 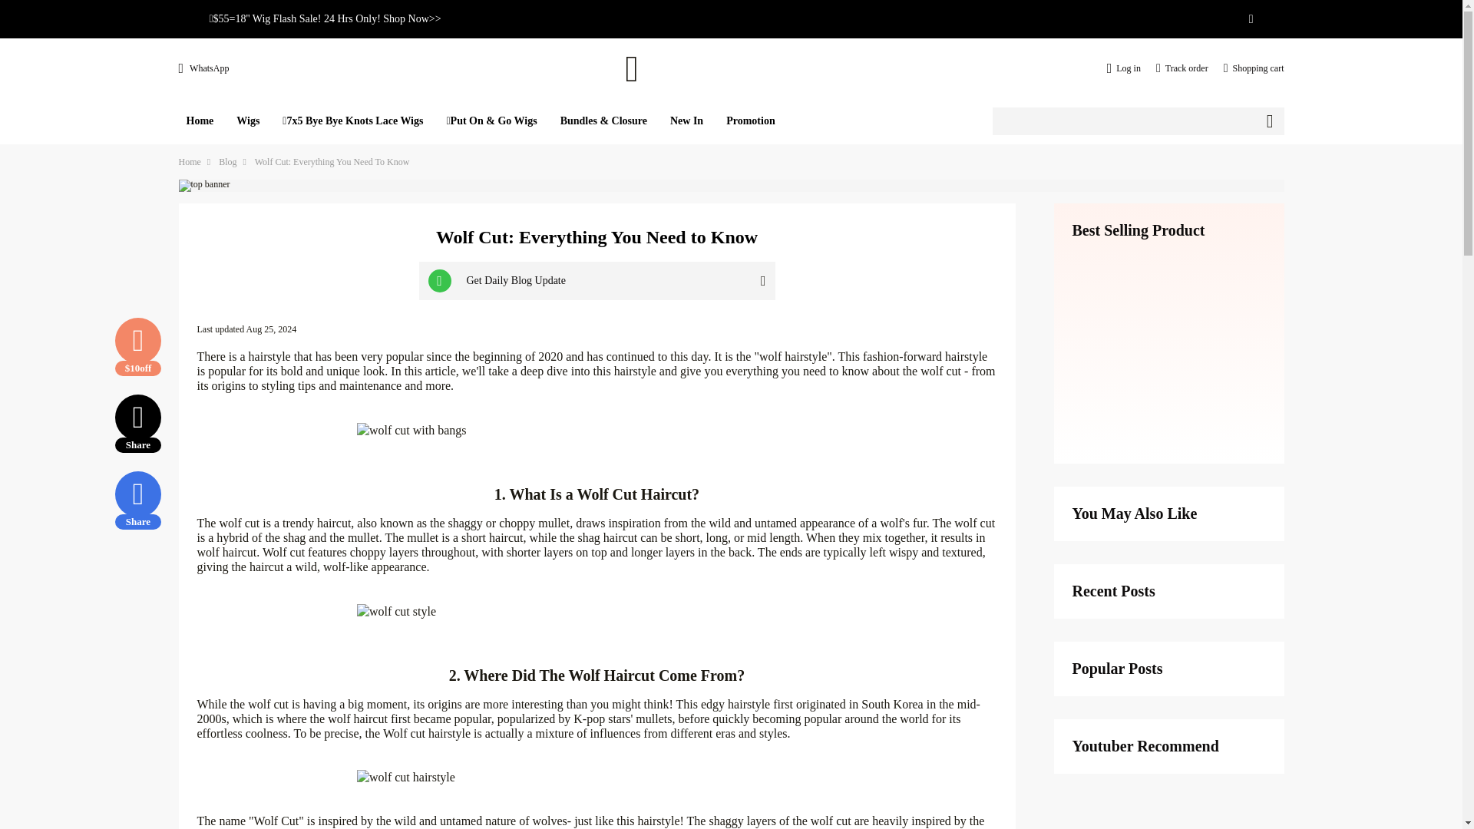 What do you see at coordinates (751, 121) in the screenshot?
I see `Promotion` at bounding box center [751, 121].